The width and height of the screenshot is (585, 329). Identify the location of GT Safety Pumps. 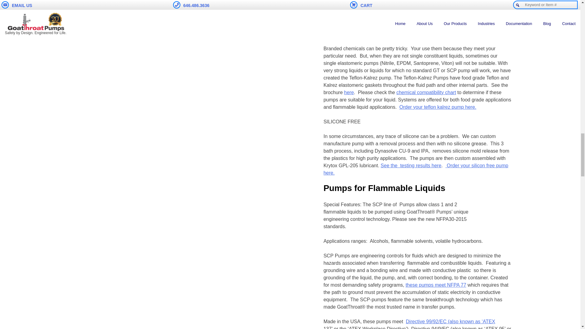
(436, 285).